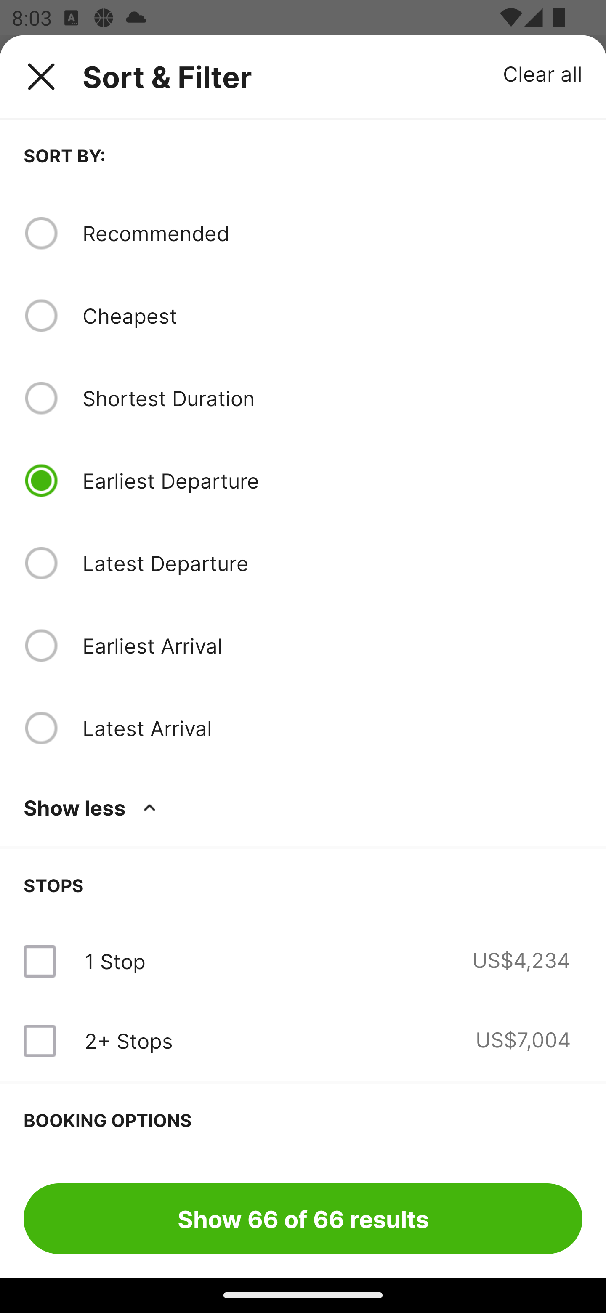 The image size is (606, 1313). What do you see at coordinates (332, 728) in the screenshot?
I see `Latest Arrival` at bounding box center [332, 728].